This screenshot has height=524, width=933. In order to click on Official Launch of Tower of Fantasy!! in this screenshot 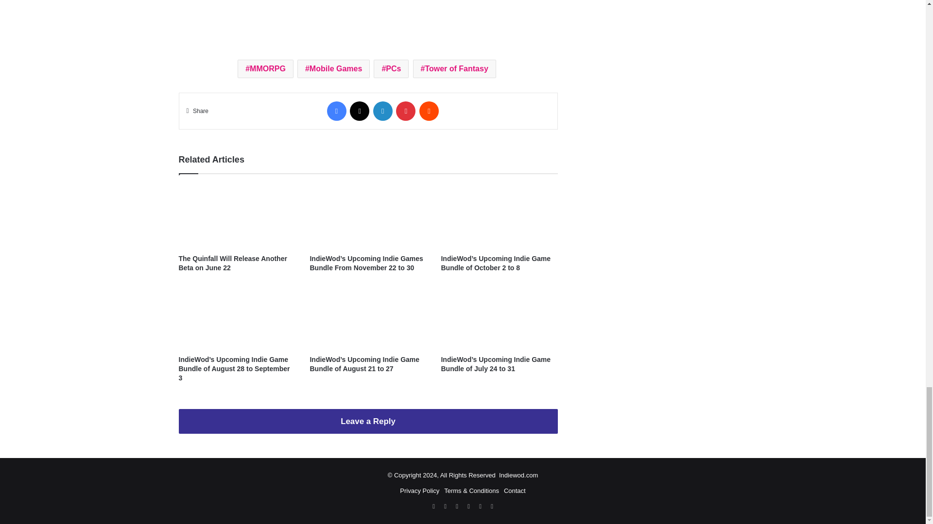, I will do `click(368, 18)`.